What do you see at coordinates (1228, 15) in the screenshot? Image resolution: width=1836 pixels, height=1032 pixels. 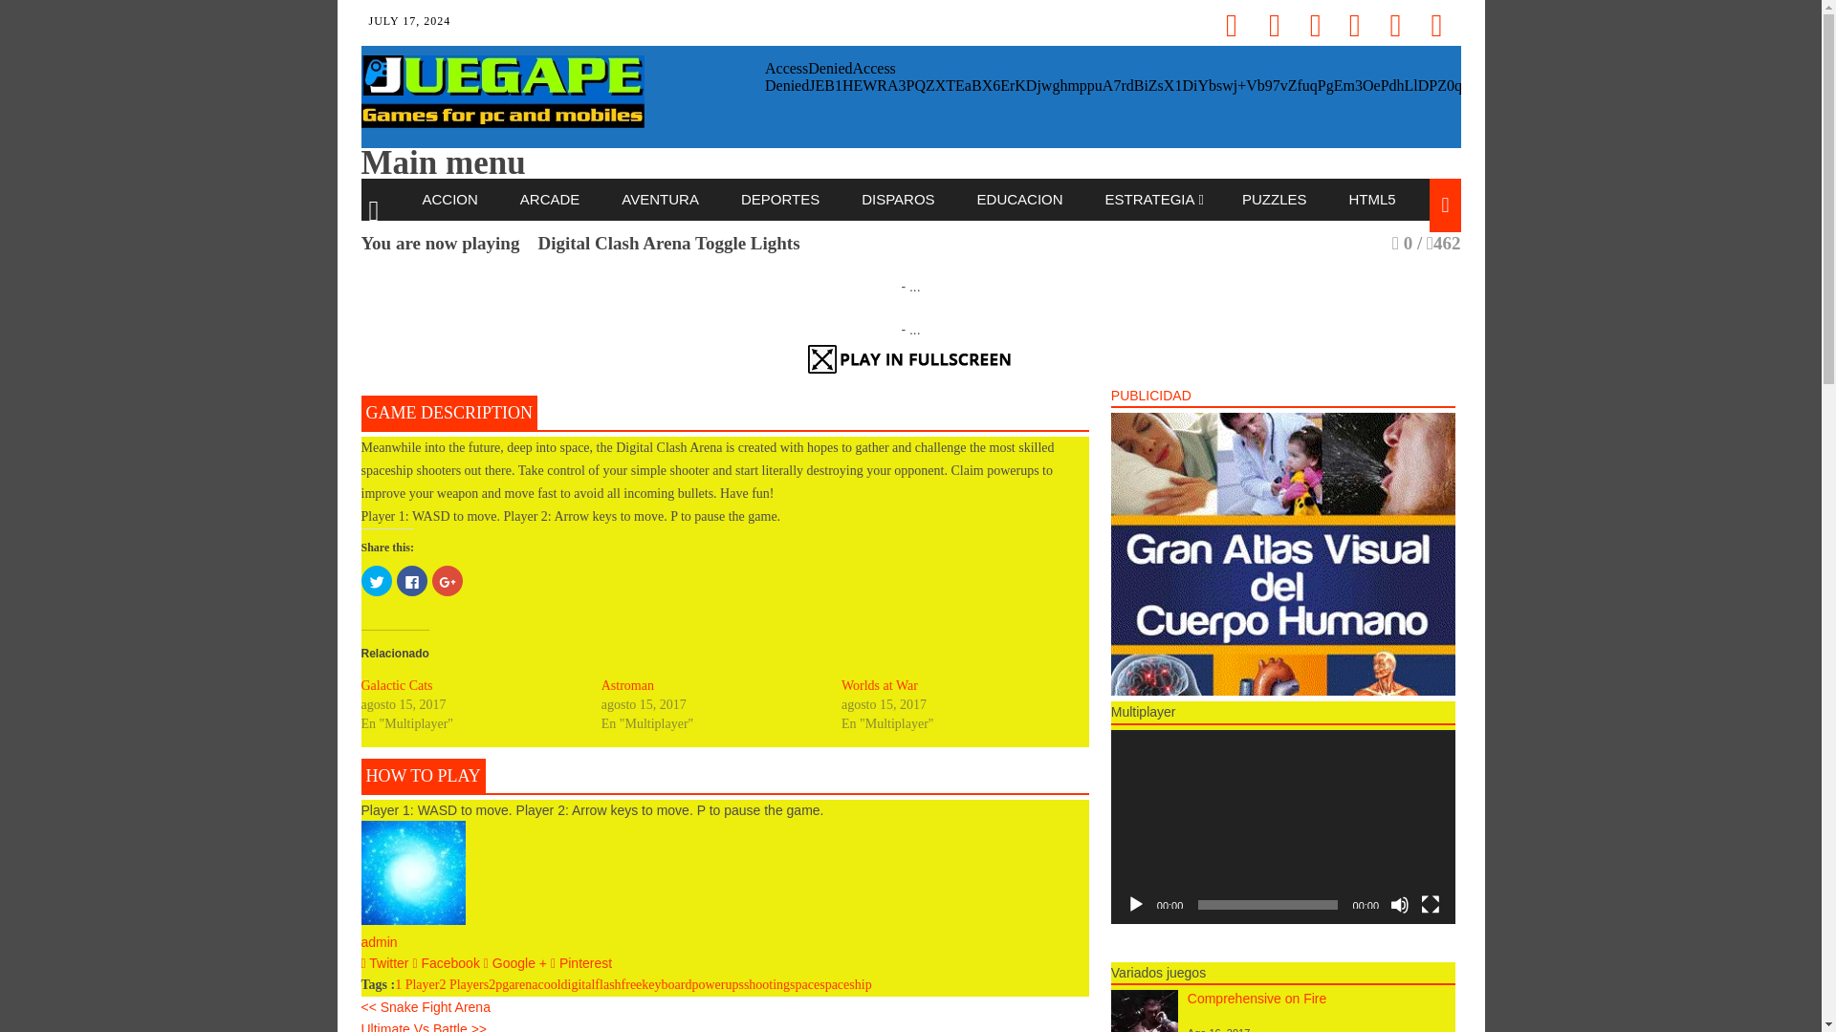 I see `Facebook` at bounding box center [1228, 15].